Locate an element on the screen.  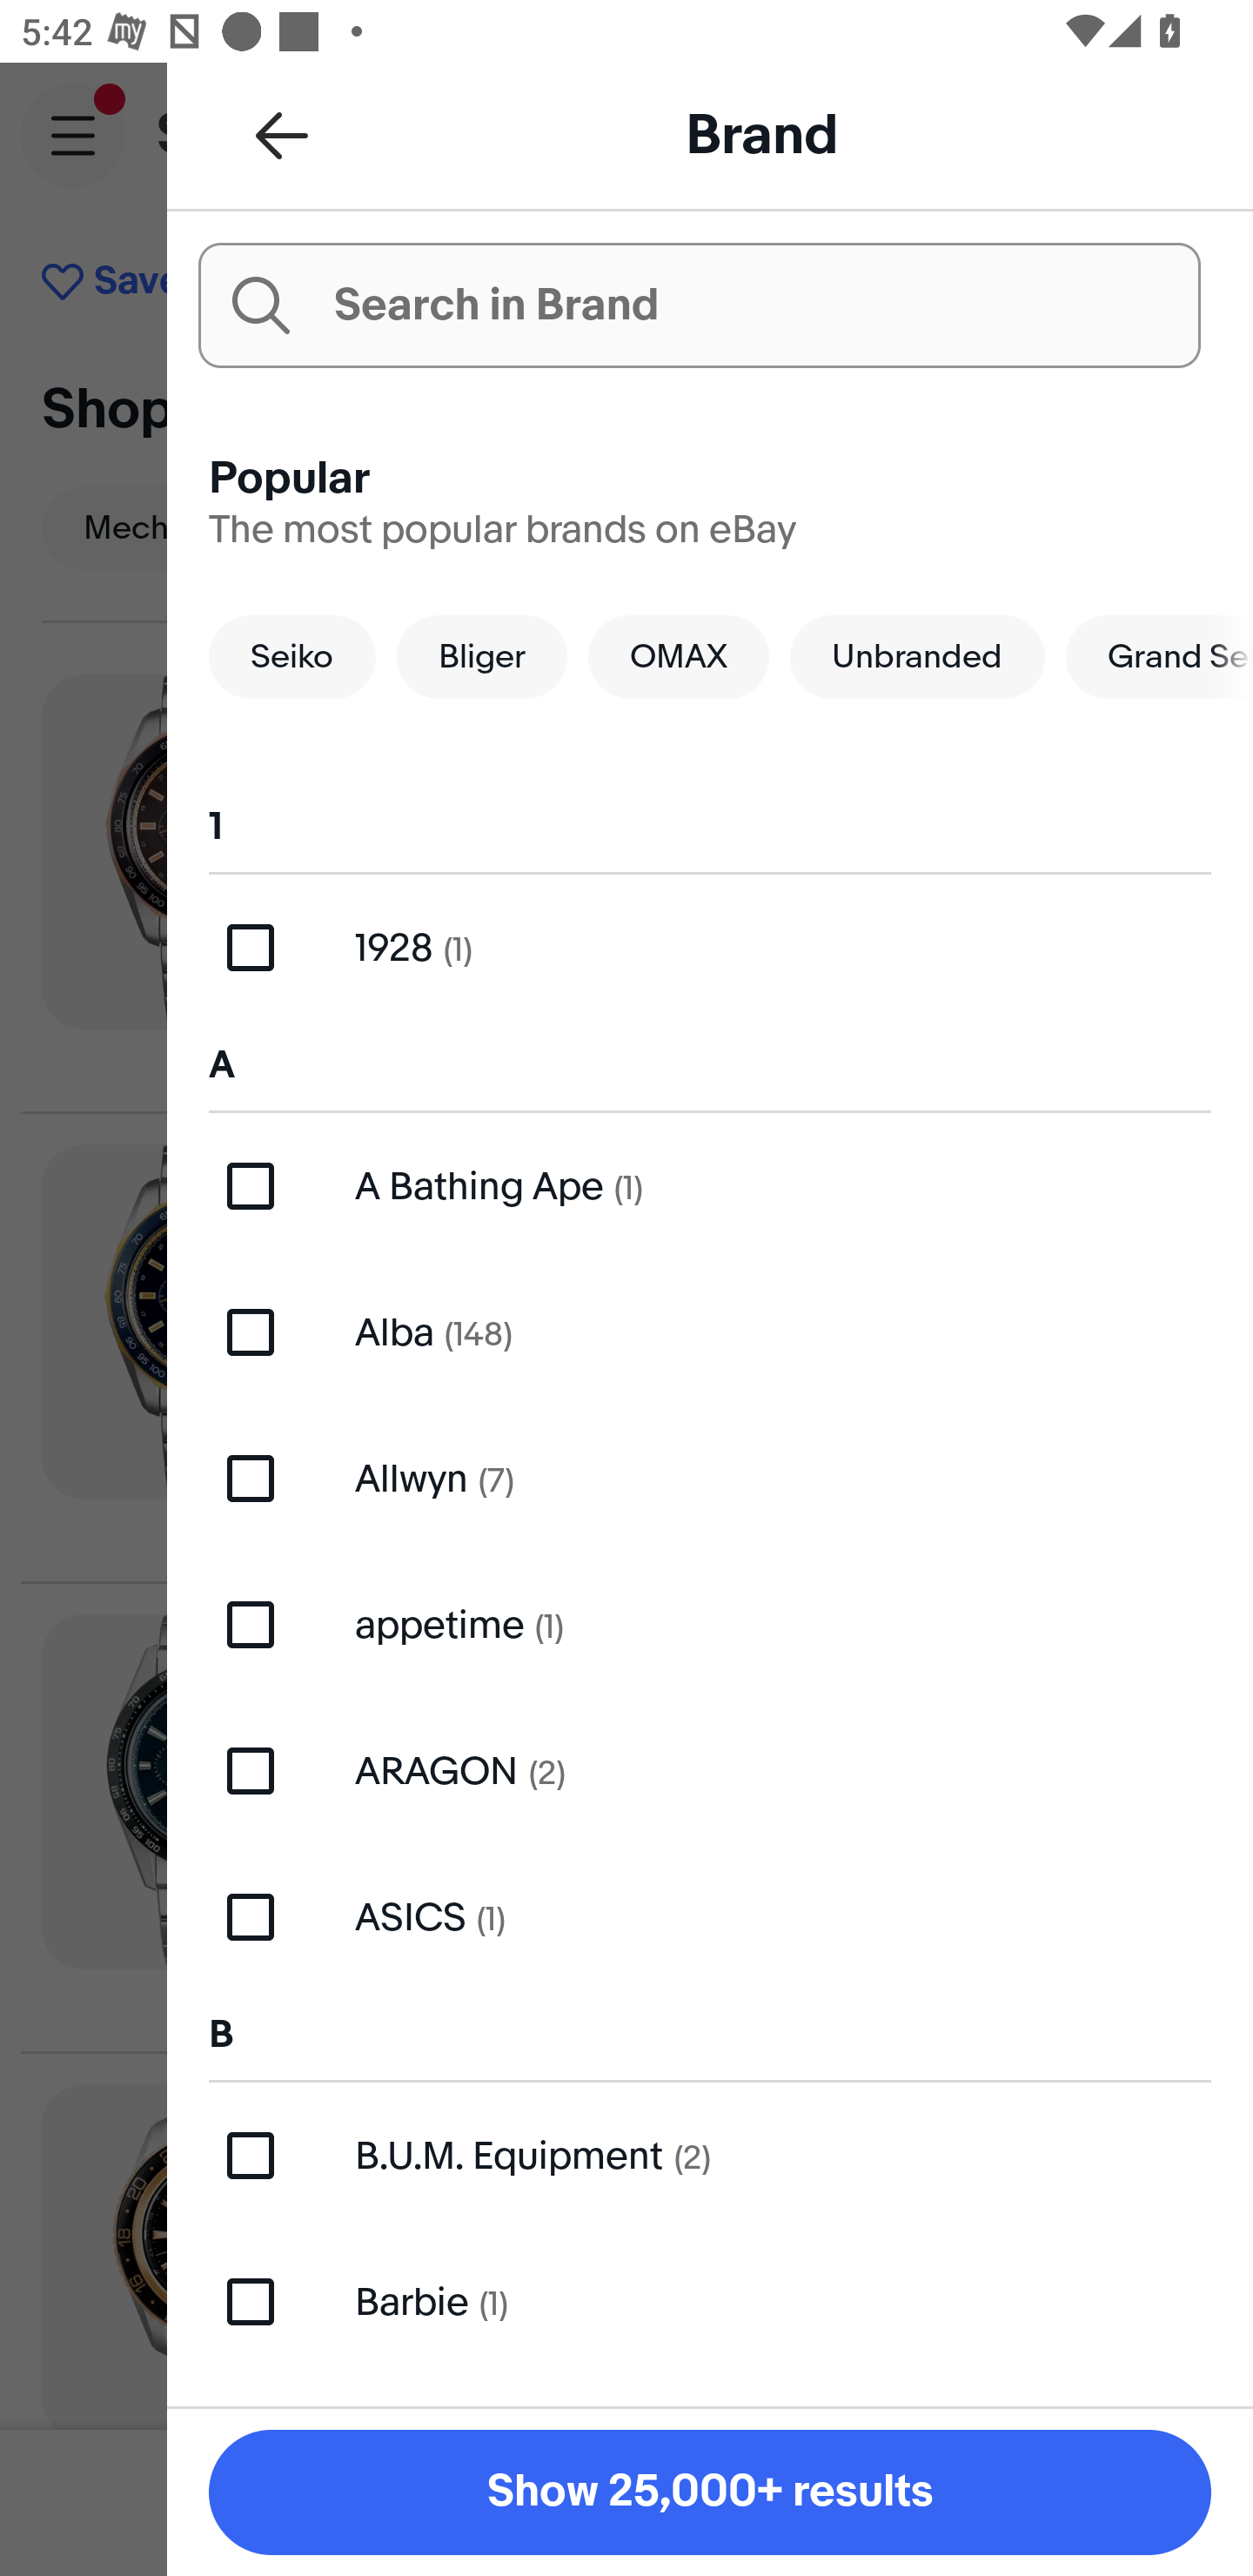
Barbie (1) is located at coordinates (710, 2301).